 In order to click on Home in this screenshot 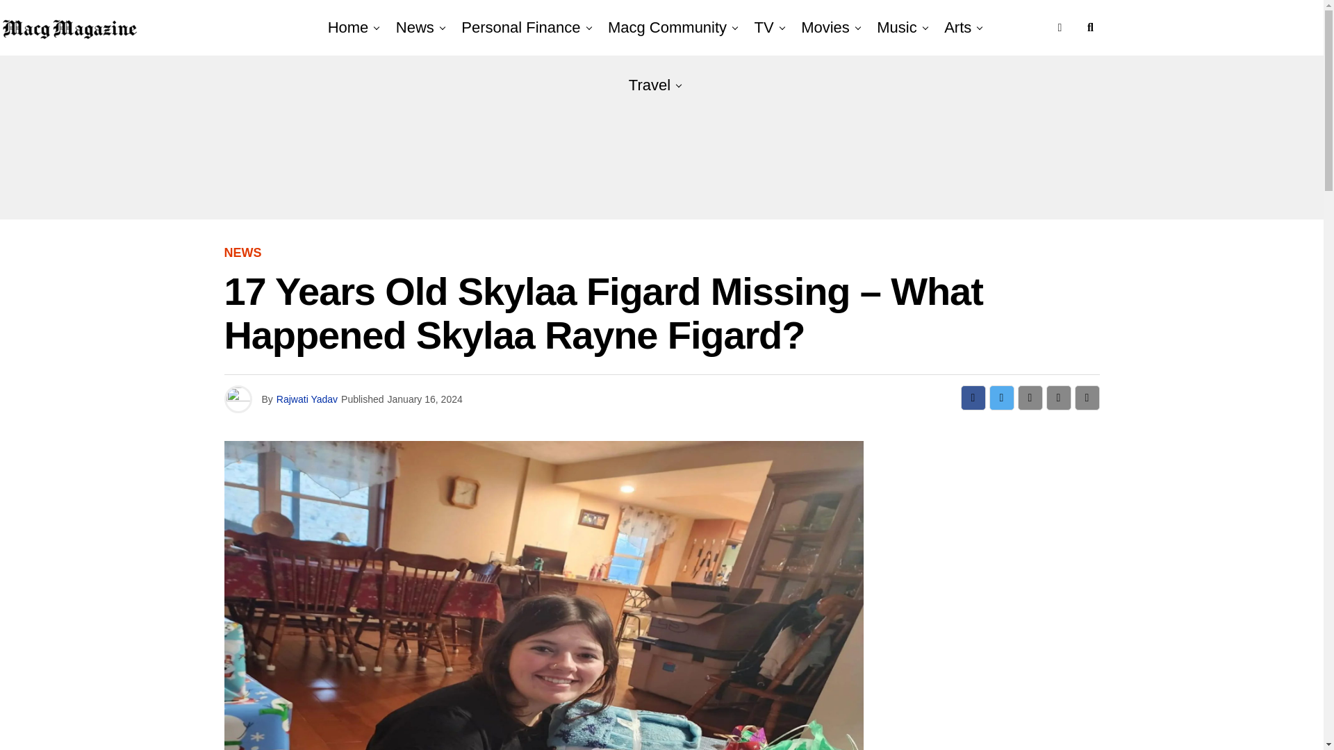, I will do `click(349, 28)`.